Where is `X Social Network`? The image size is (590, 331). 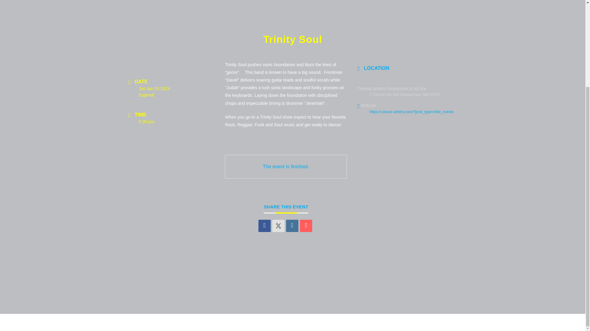 X Social Network is located at coordinates (278, 226).